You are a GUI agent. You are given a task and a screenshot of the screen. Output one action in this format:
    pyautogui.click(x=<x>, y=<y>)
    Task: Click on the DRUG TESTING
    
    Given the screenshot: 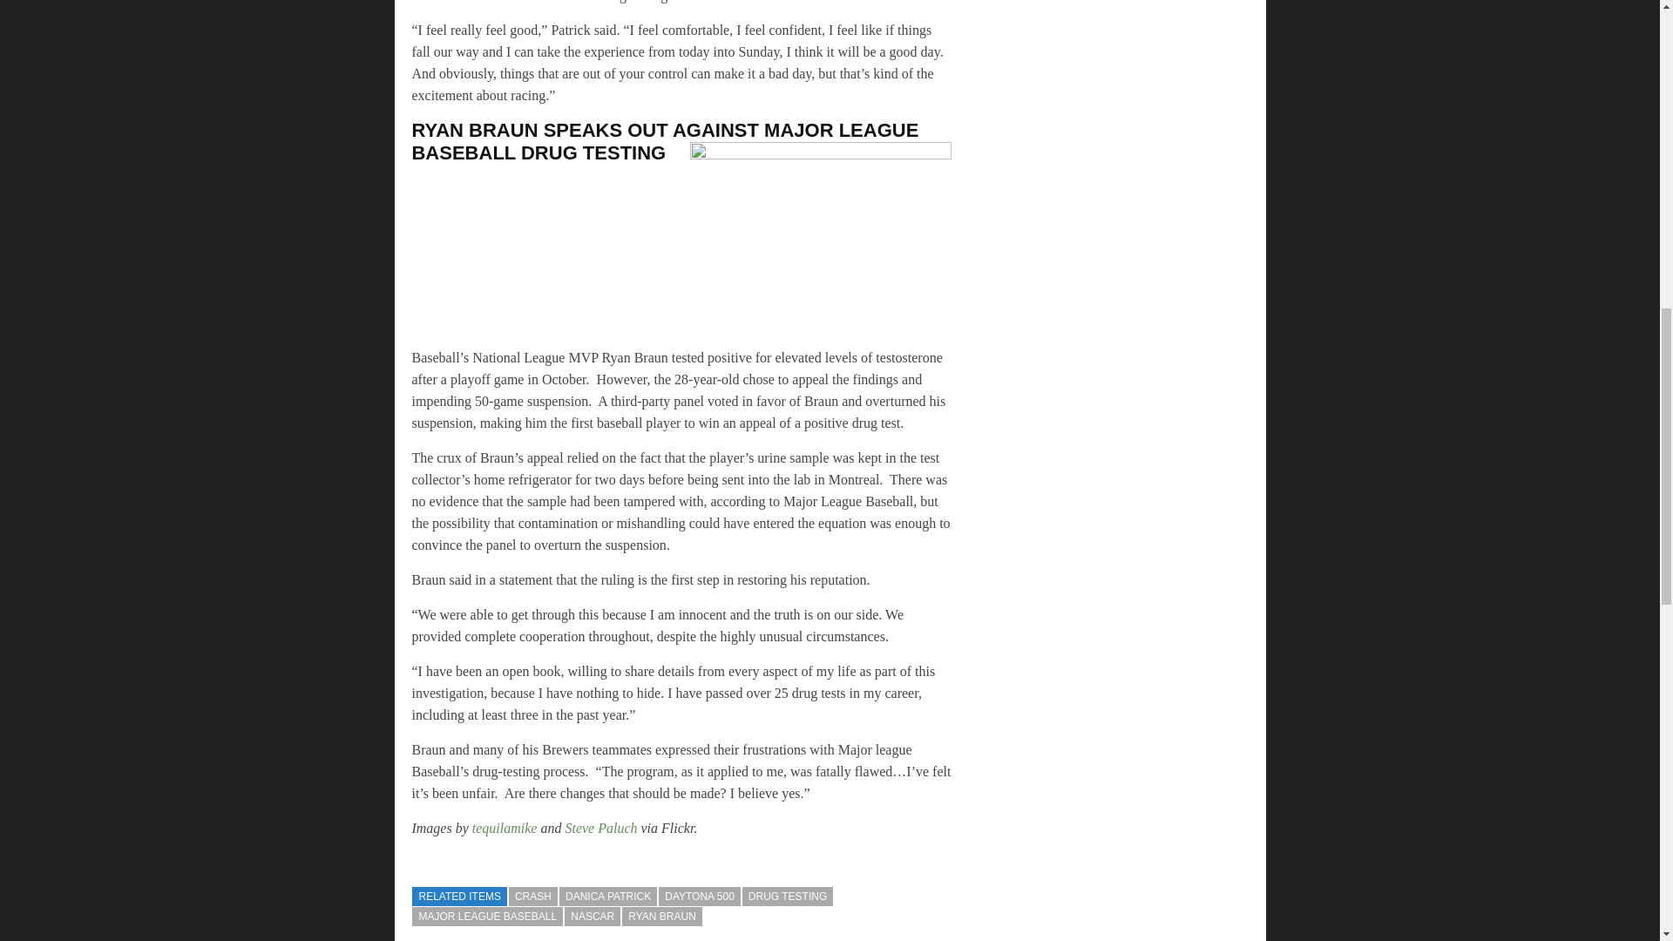 What is the action you would take?
    pyautogui.click(x=788, y=897)
    